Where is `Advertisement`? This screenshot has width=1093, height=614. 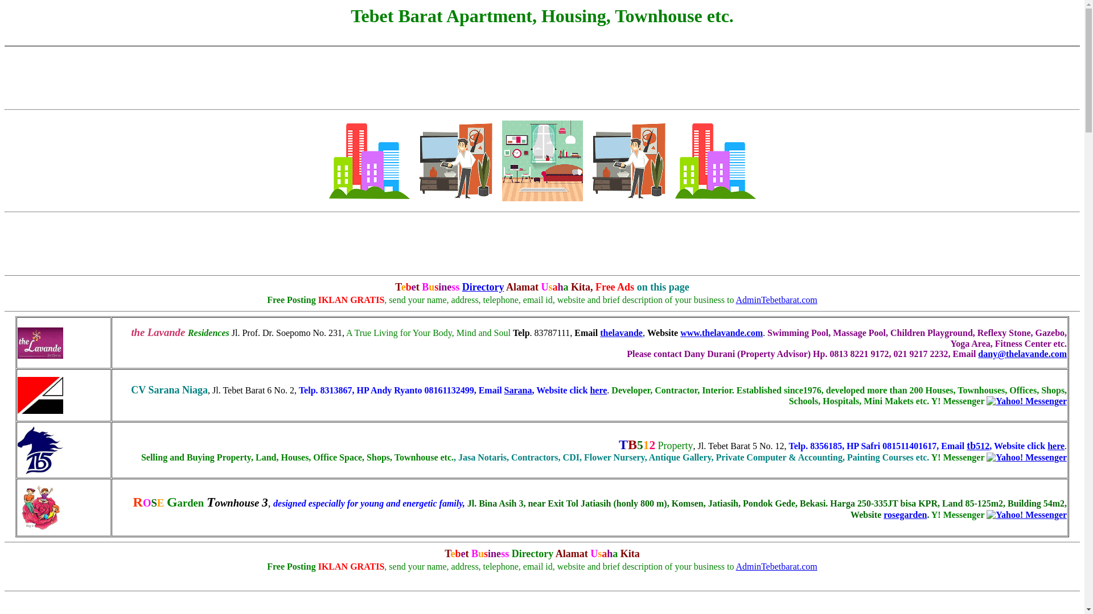
Advertisement is located at coordinates (541, 605).